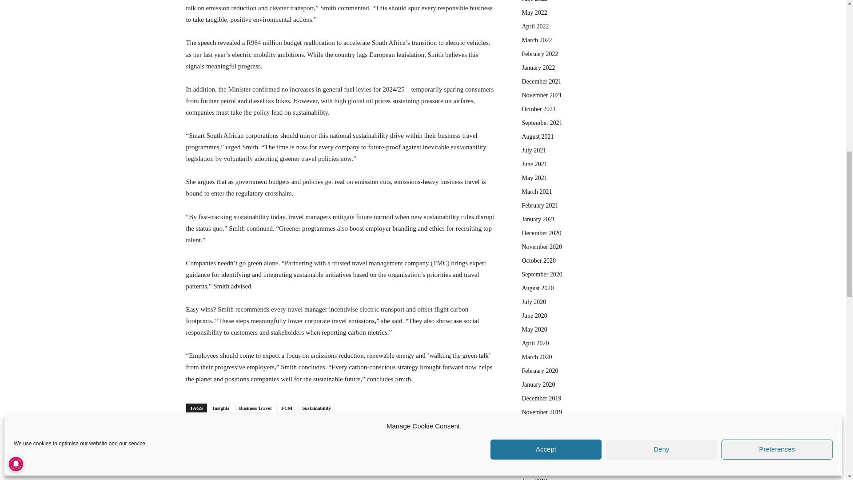 Image resolution: width=853 pixels, height=480 pixels. I want to click on Preferences, so click(777, 209).